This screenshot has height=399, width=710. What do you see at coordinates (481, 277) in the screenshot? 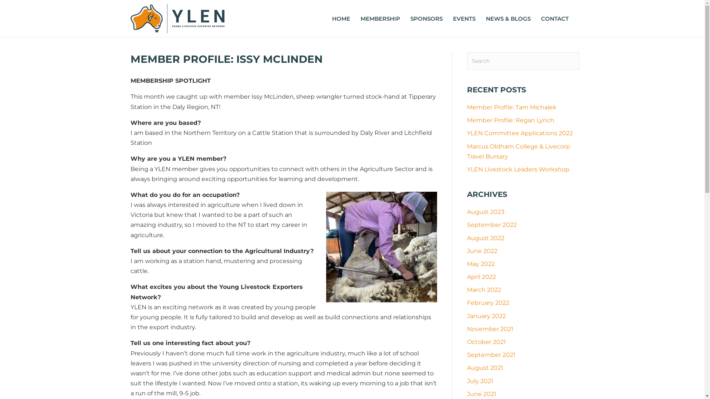
I see `April 2022` at bounding box center [481, 277].